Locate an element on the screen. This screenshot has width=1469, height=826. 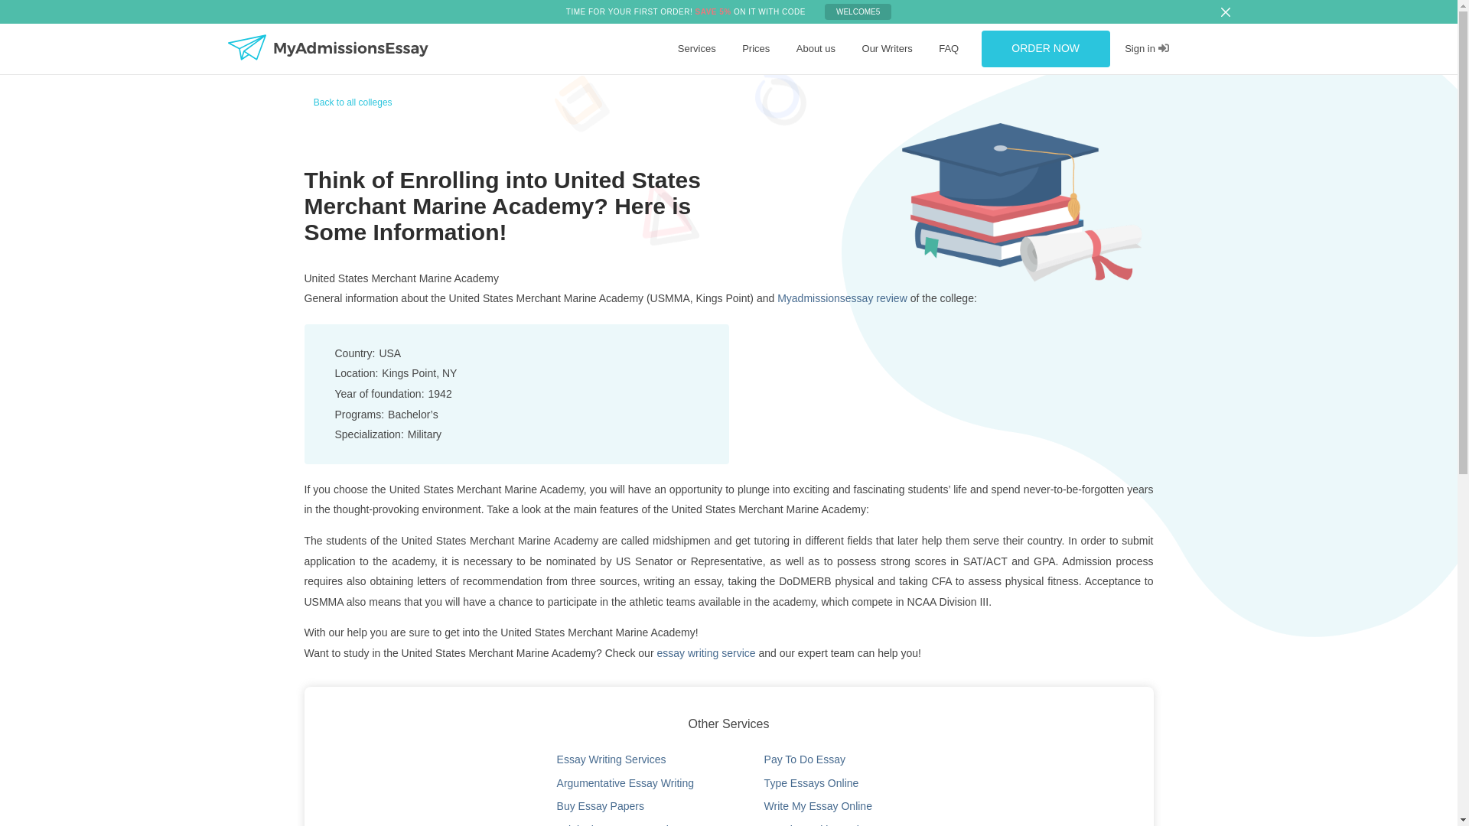
WELCOME5 is located at coordinates (858, 11).